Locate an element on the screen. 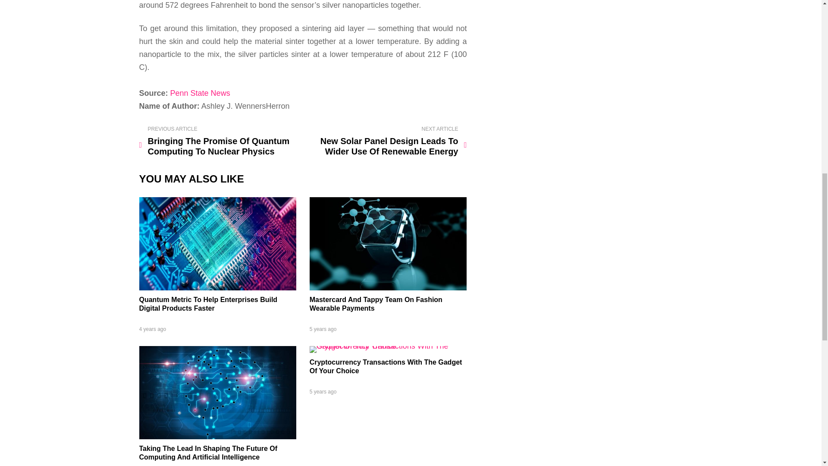  Bringing The Promise Of Quantum Computing To Nuclear Physics is located at coordinates (219, 141).